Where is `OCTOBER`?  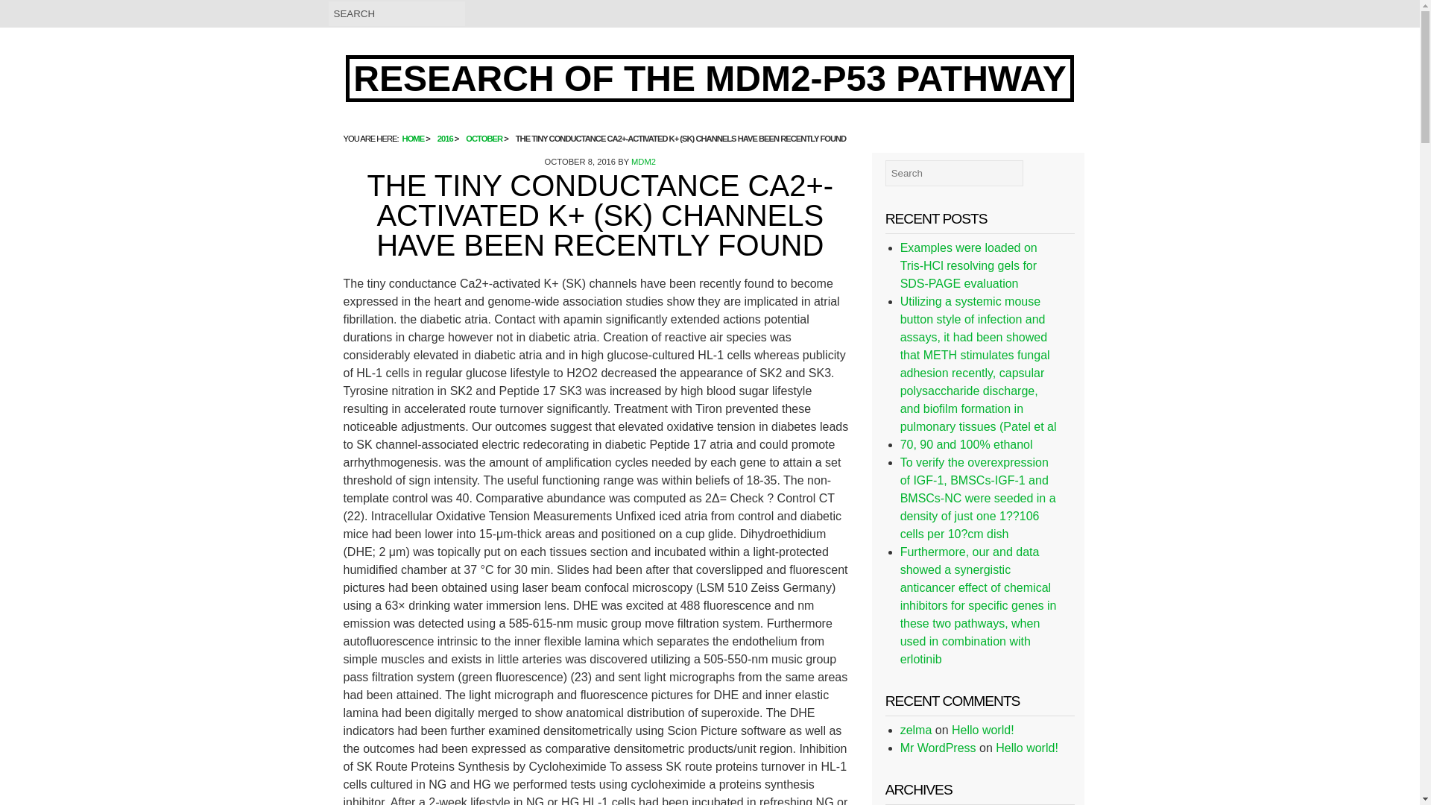 OCTOBER is located at coordinates (484, 139).